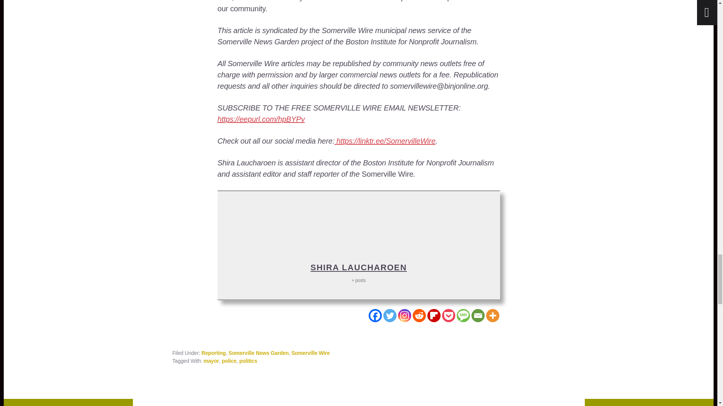  I want to click on police, so click(229, 361).